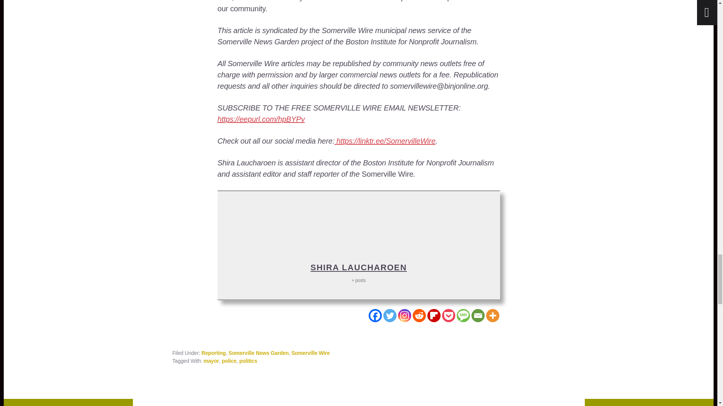  I want to click on police, so click(229, 361).